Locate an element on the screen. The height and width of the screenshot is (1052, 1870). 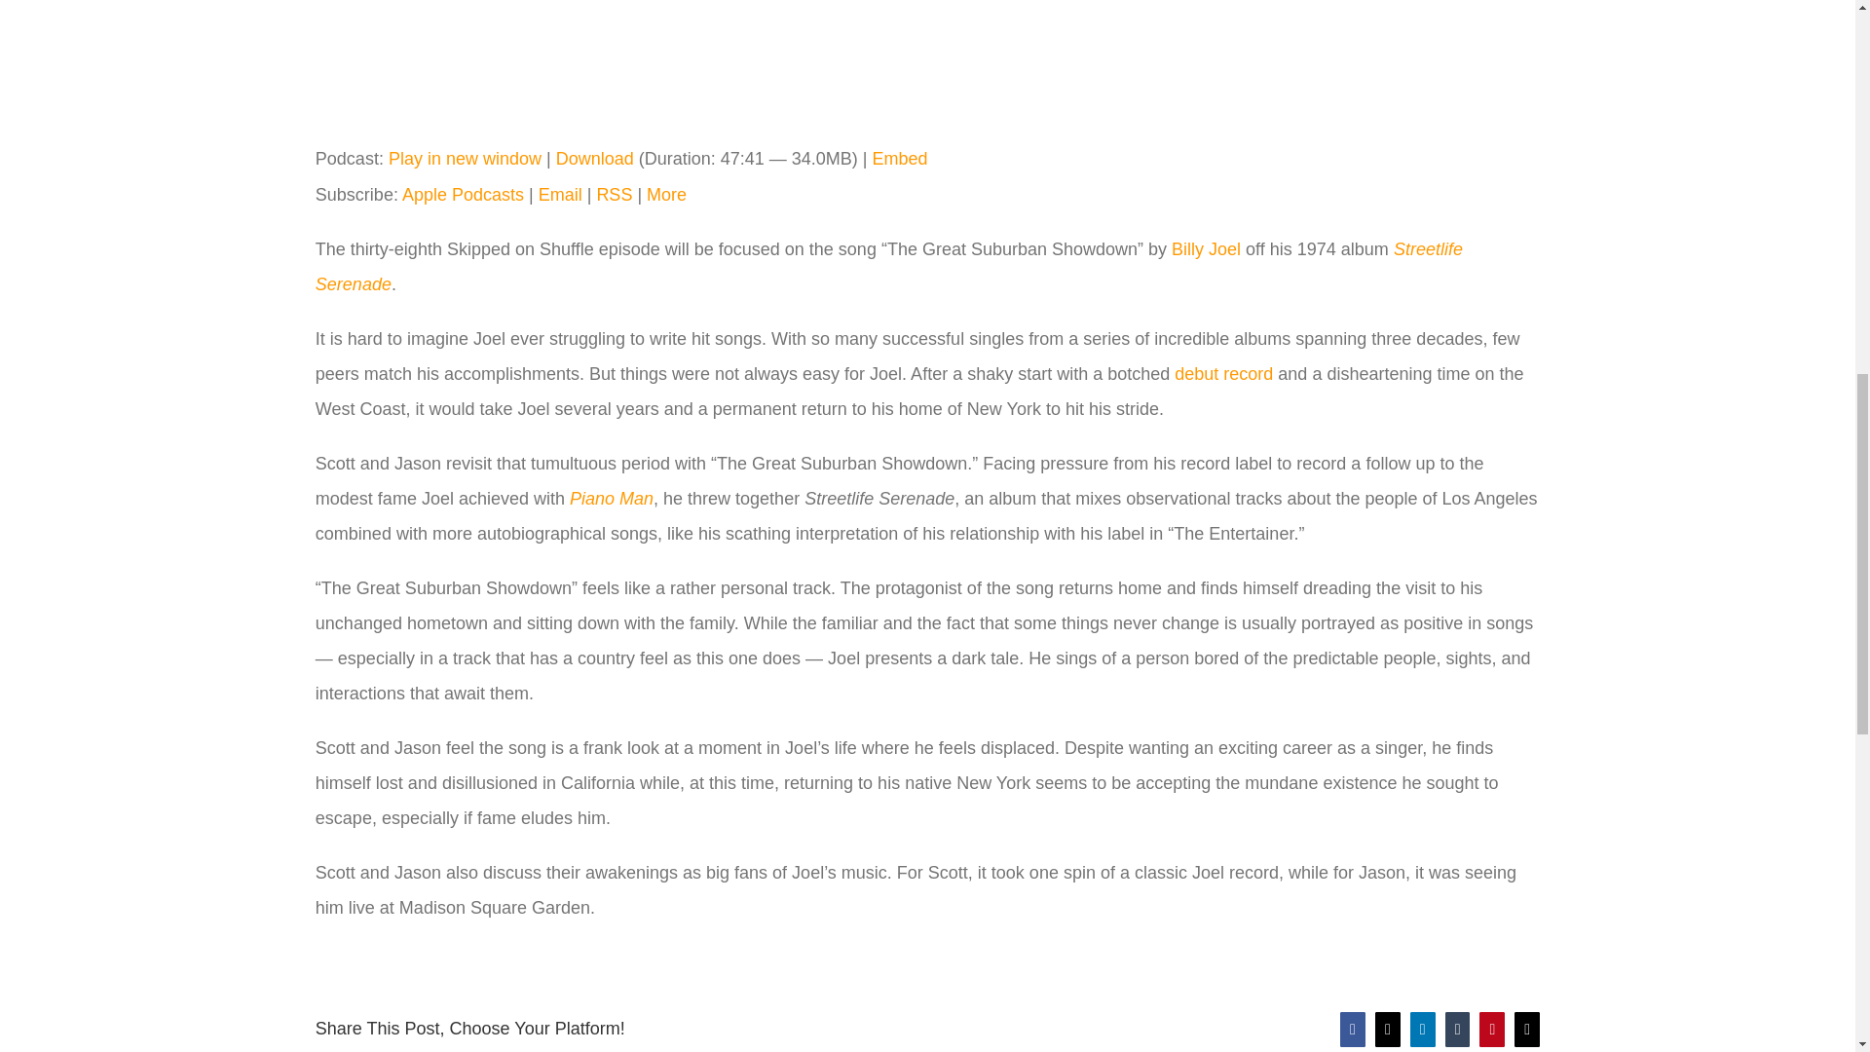
Piano Man is located at coordinates (612, 499).